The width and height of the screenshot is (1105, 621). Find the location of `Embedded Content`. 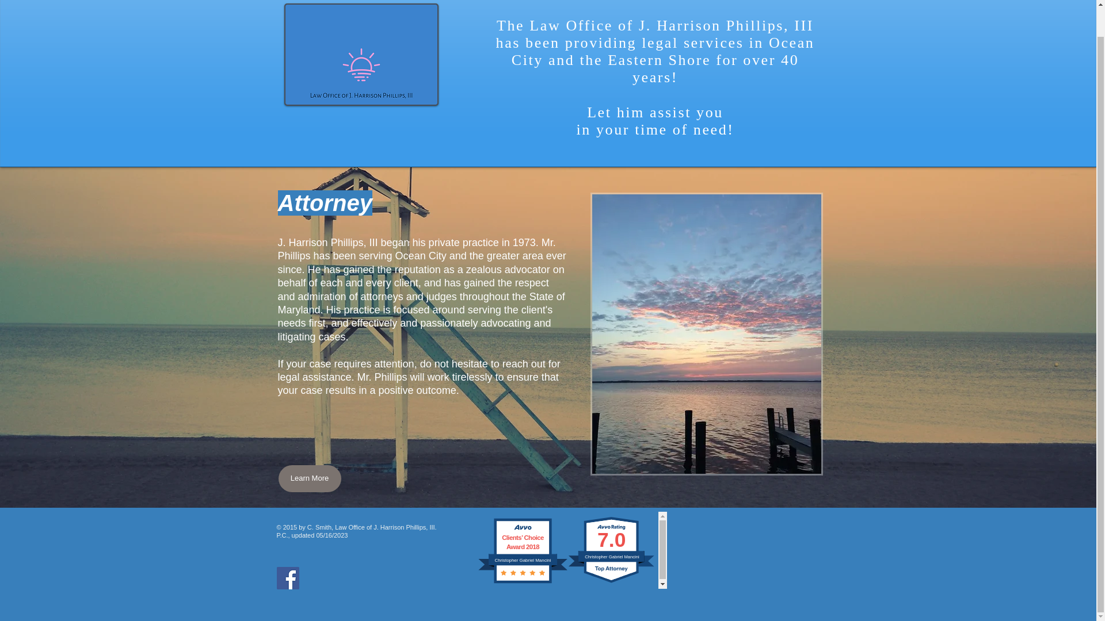

Embedded Content is located at coordinates (615, 550).